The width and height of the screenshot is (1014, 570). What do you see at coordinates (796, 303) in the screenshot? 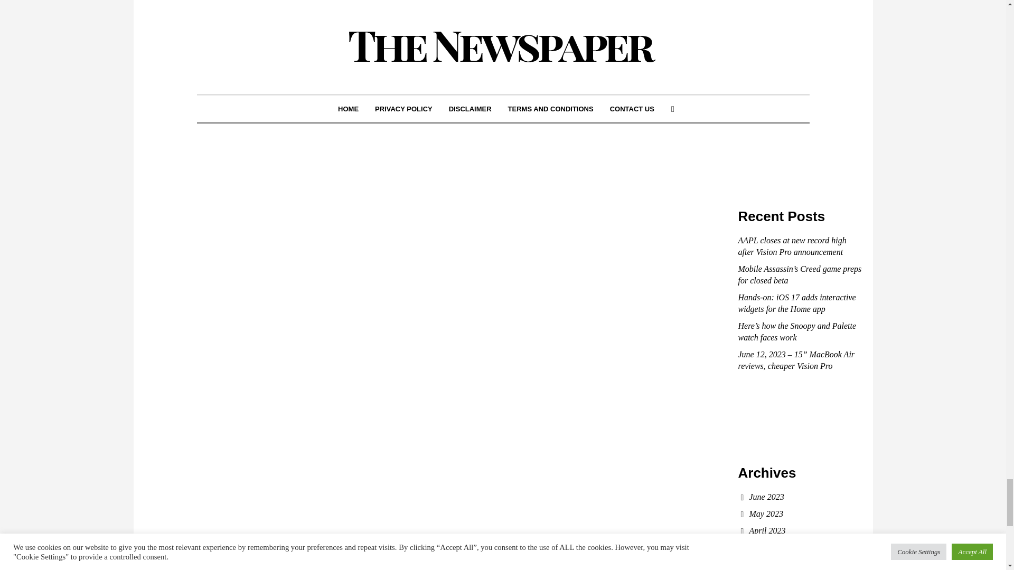
I see `Hands-on: iOS 17 adds interactive widgets for the Home app` at bounding box center [796, 303].